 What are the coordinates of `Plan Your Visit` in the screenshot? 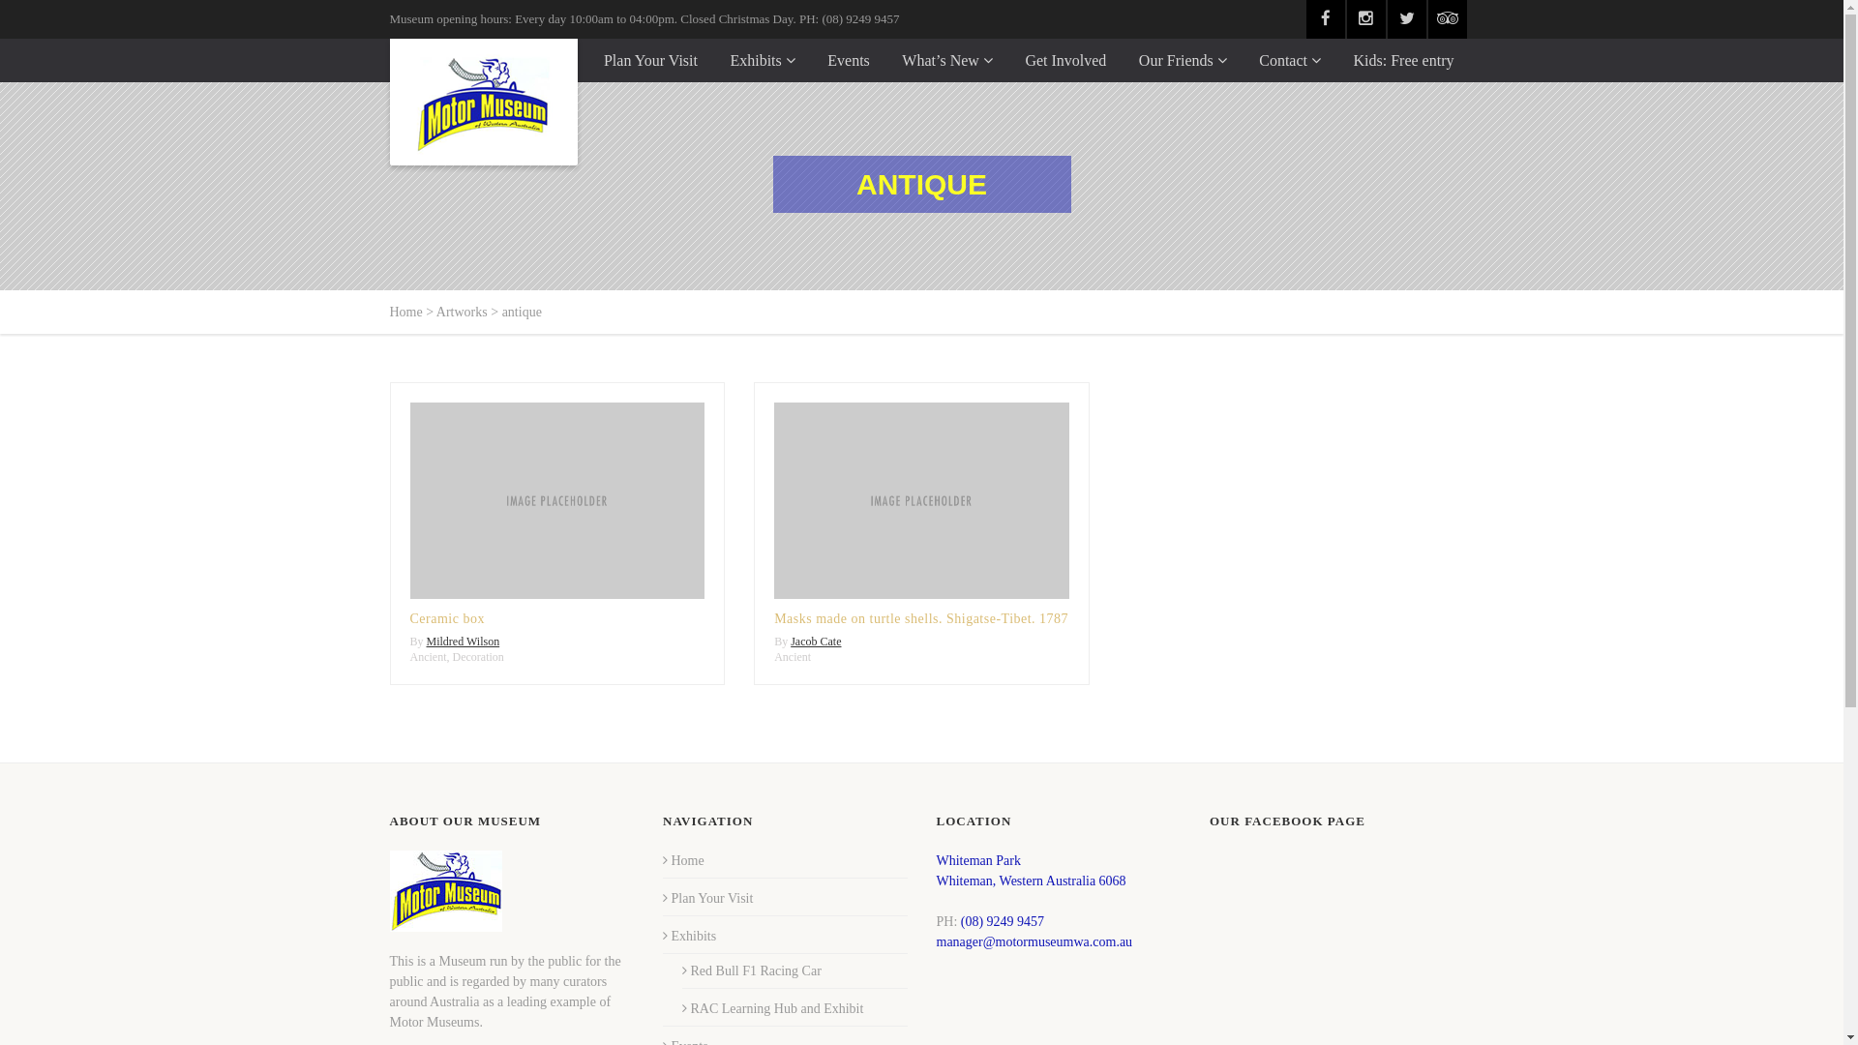 It's located at (708, 898).